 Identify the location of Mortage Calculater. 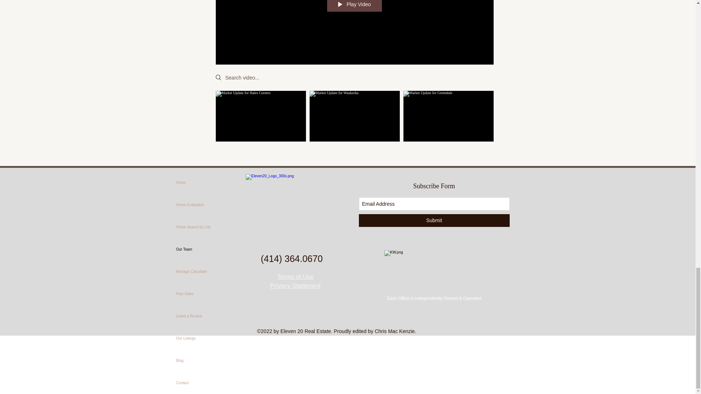
(210, 271).